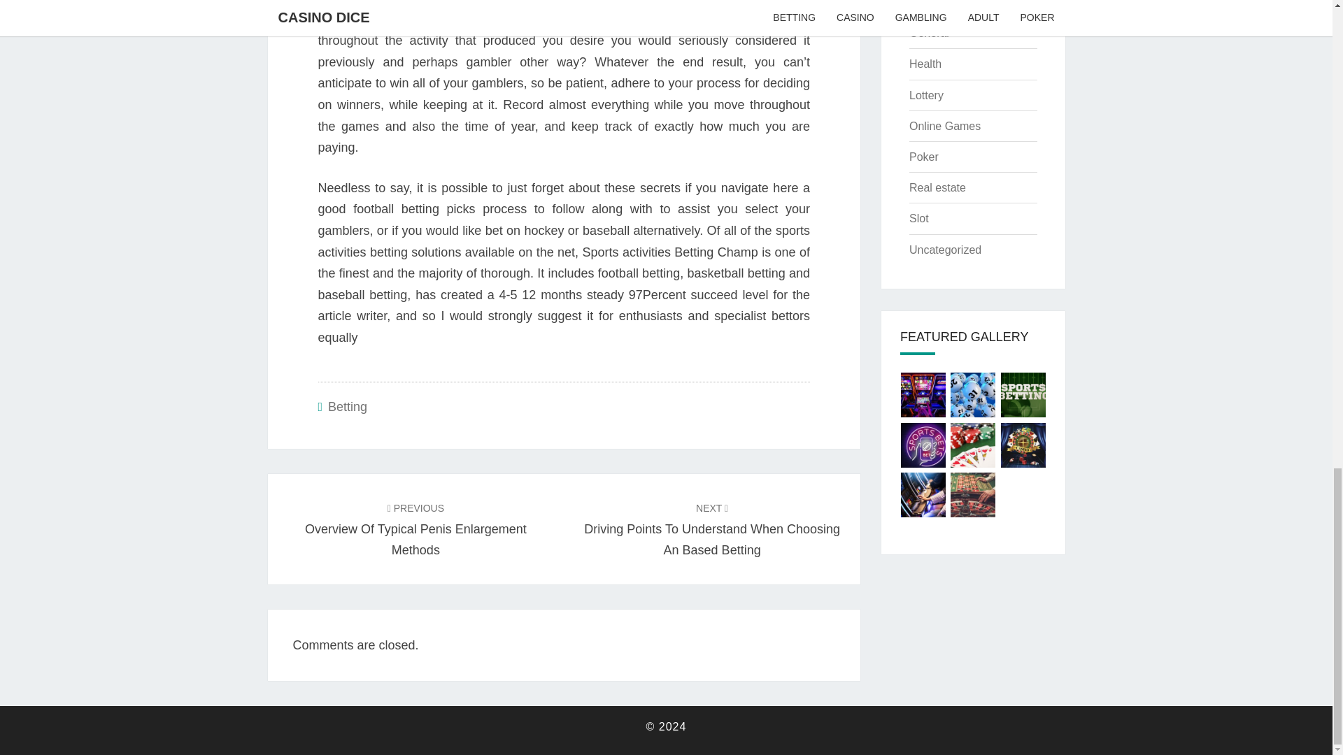  What do you see at coordinates (944, 126) in the screenshot?
I see `Health` at bounding box center [944, 126].